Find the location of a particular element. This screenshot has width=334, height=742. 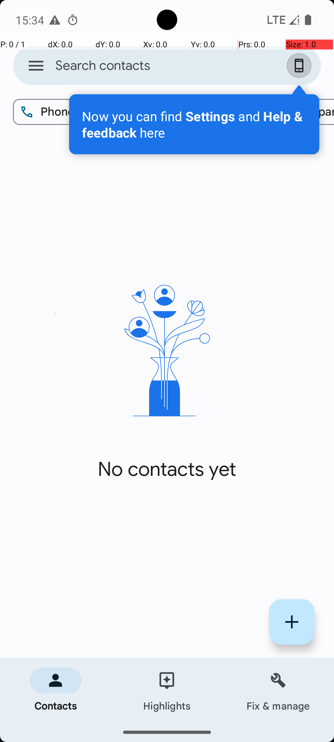

Now you can find Settings and Help & feedback here is located at coordinates (194, 124).